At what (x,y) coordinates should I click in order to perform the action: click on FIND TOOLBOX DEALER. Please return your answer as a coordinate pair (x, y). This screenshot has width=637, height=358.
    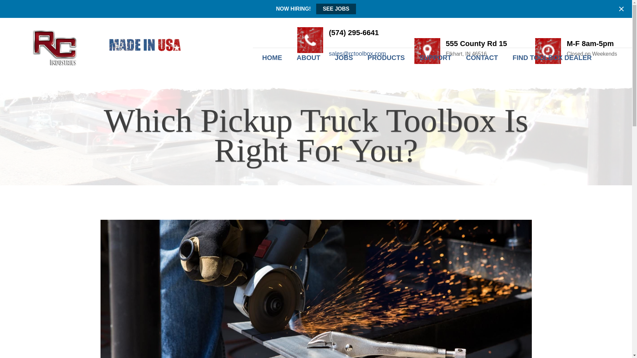
    Looking at the image, I should click on (552, 58).